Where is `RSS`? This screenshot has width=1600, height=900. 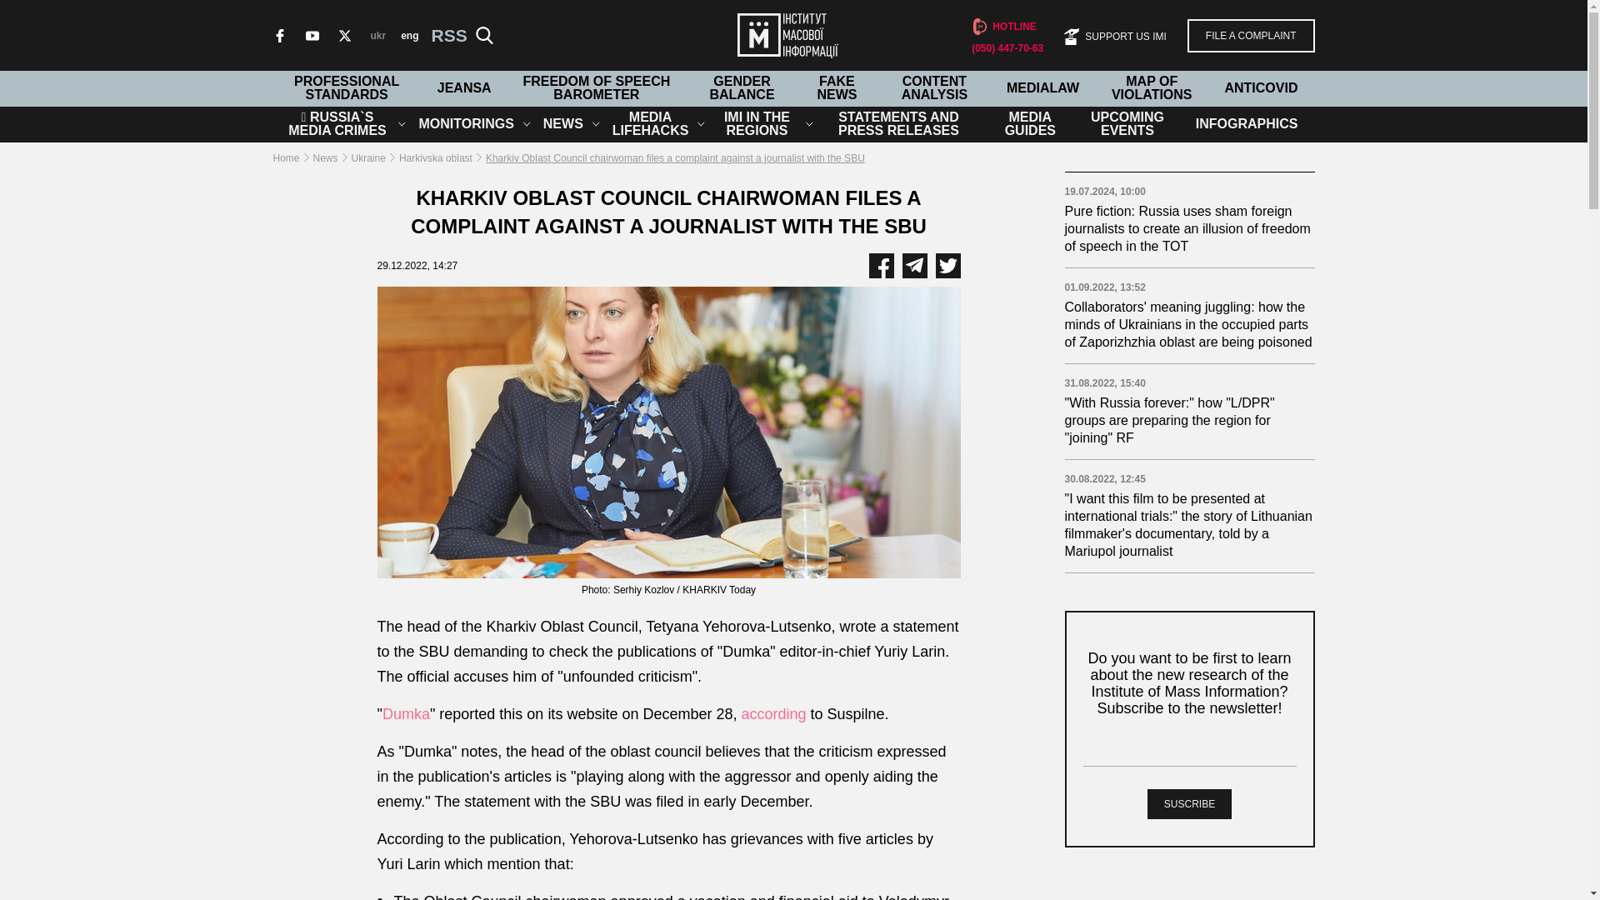
RSS is located at coordinates (443, 35).